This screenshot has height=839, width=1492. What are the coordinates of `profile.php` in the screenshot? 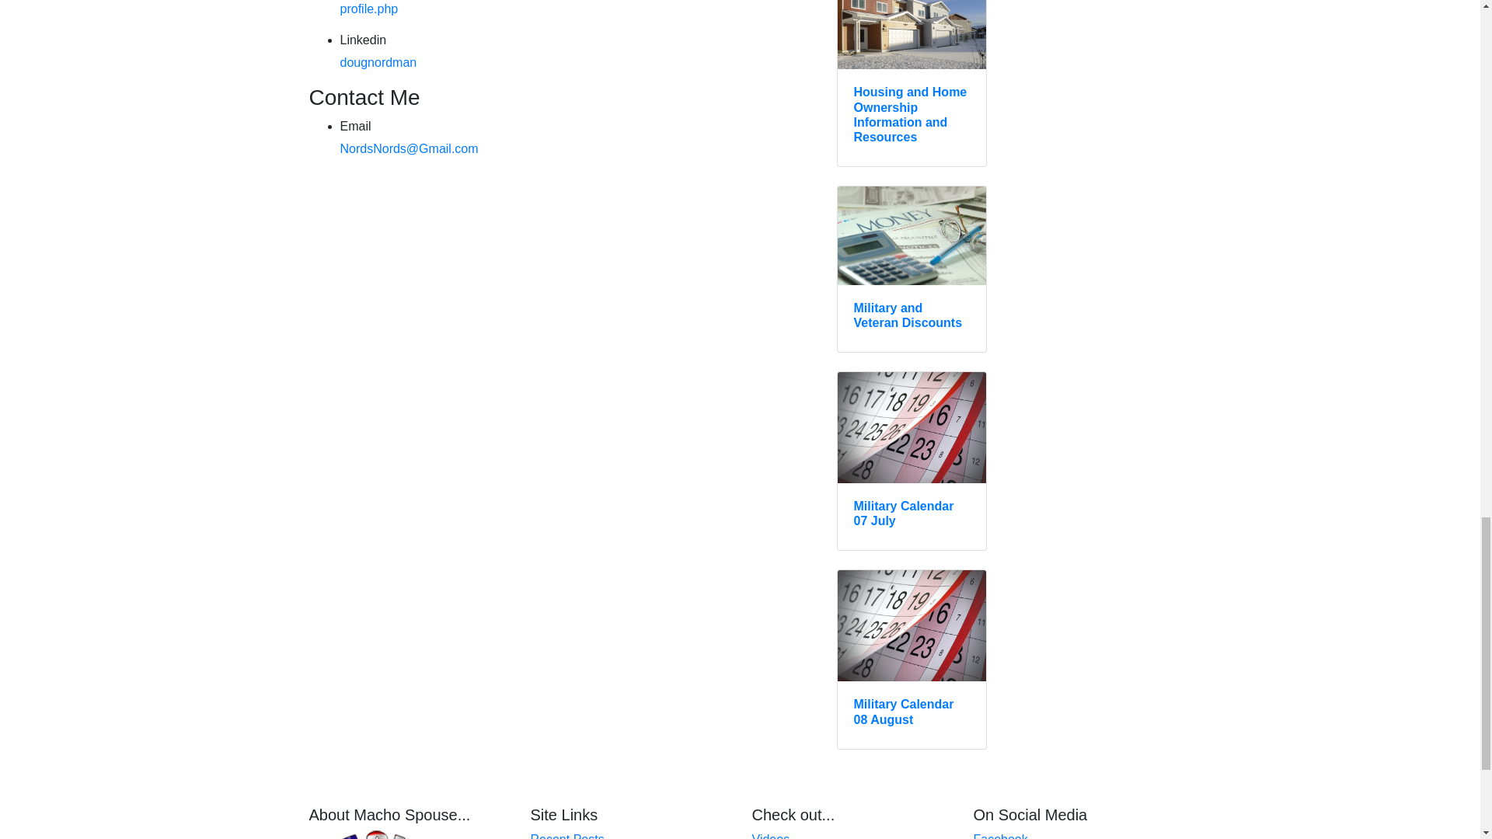 It's located at (368, 9).